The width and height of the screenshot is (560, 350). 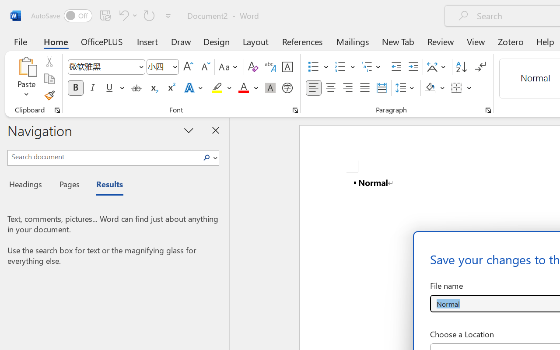 What do you see at coordinates (56, 41) in the screenshot?
I see `Home` at bounding box center [56, 41].